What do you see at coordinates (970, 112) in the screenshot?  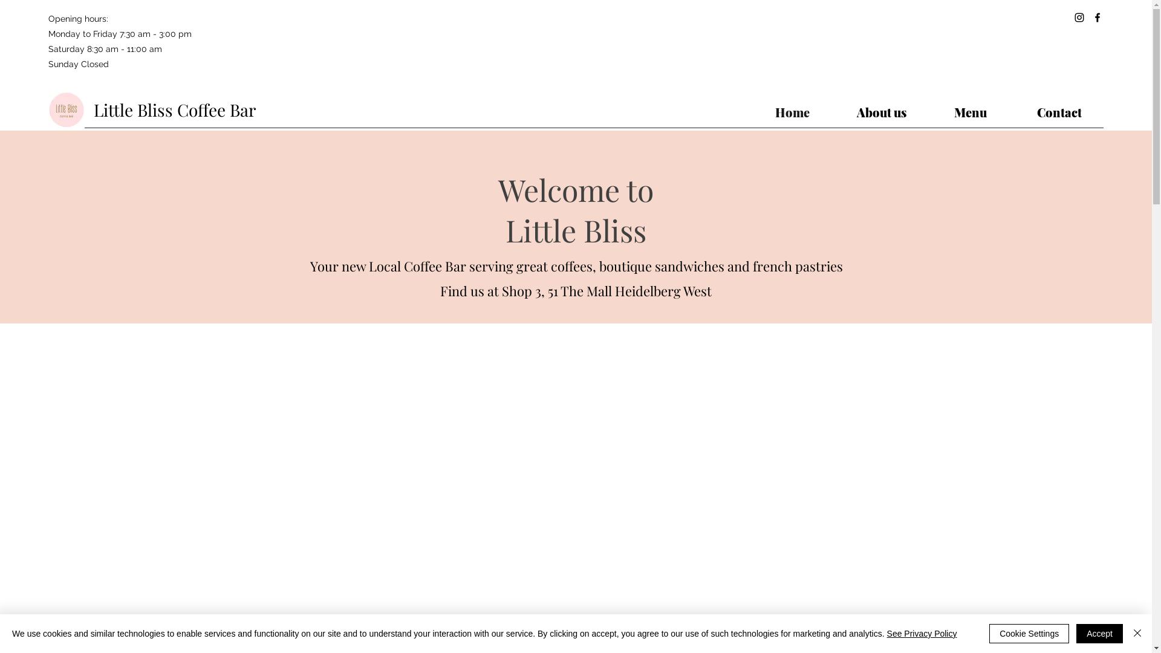 I see `Menu` at bounding box center [970, 112].